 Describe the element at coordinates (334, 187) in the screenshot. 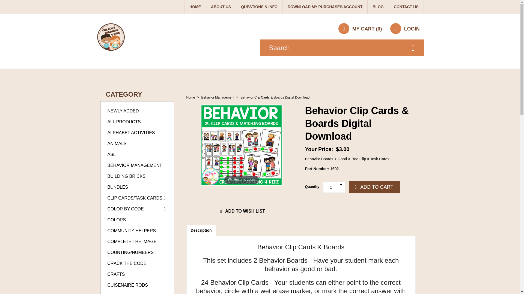

I see `1` at that location.